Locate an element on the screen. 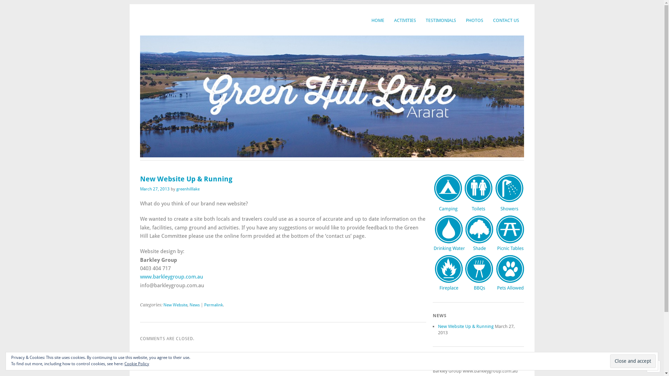  Cookie Policy is located at coordinates (137, 364).